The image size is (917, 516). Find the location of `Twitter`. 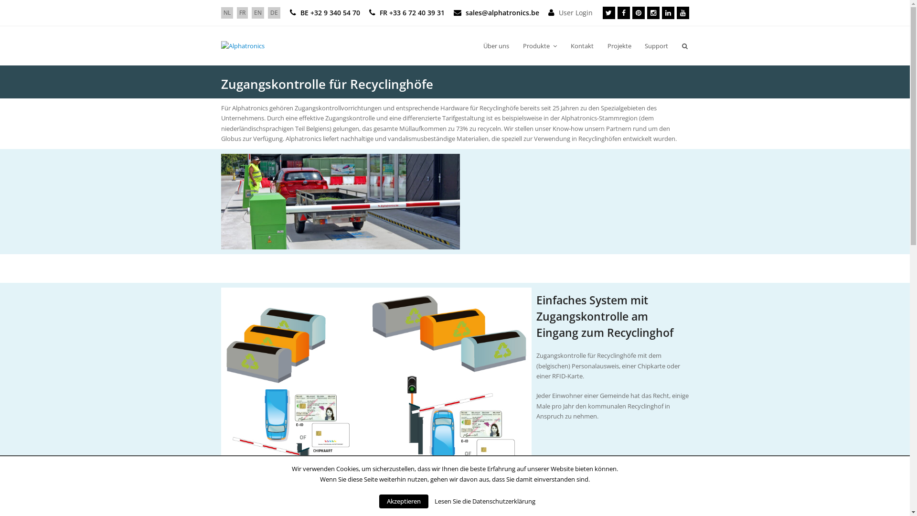

Twitter is located at coordinates (609, 13).